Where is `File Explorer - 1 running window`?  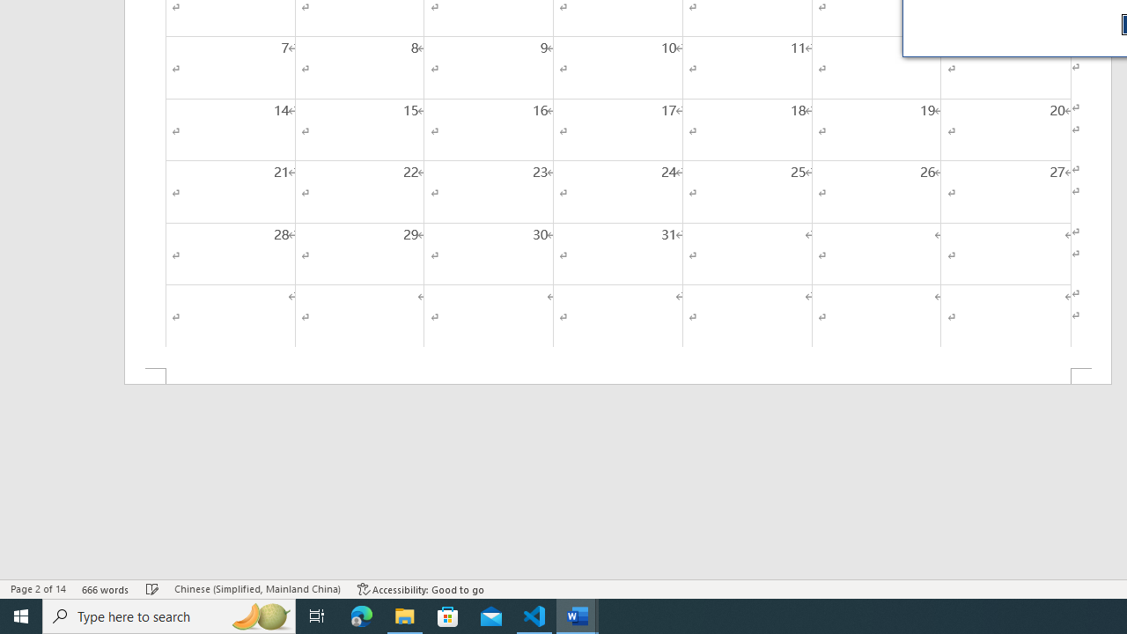 File Explorer - 1 running window is located at coordinates (405, 616).